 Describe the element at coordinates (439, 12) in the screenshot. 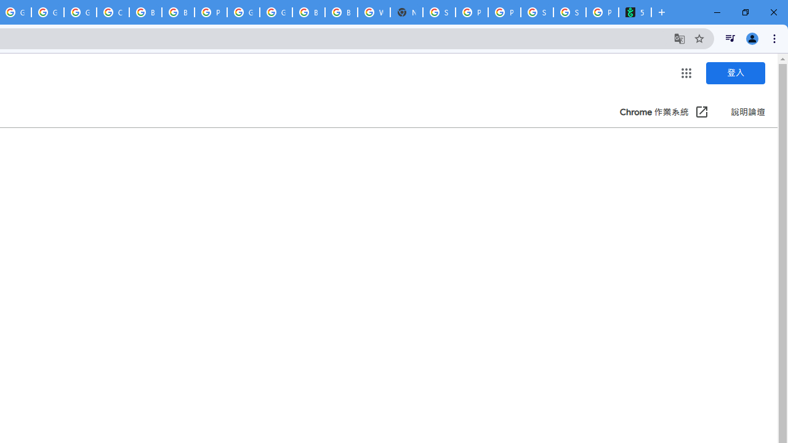

I see `Sign in - Google Accounts` at that location.